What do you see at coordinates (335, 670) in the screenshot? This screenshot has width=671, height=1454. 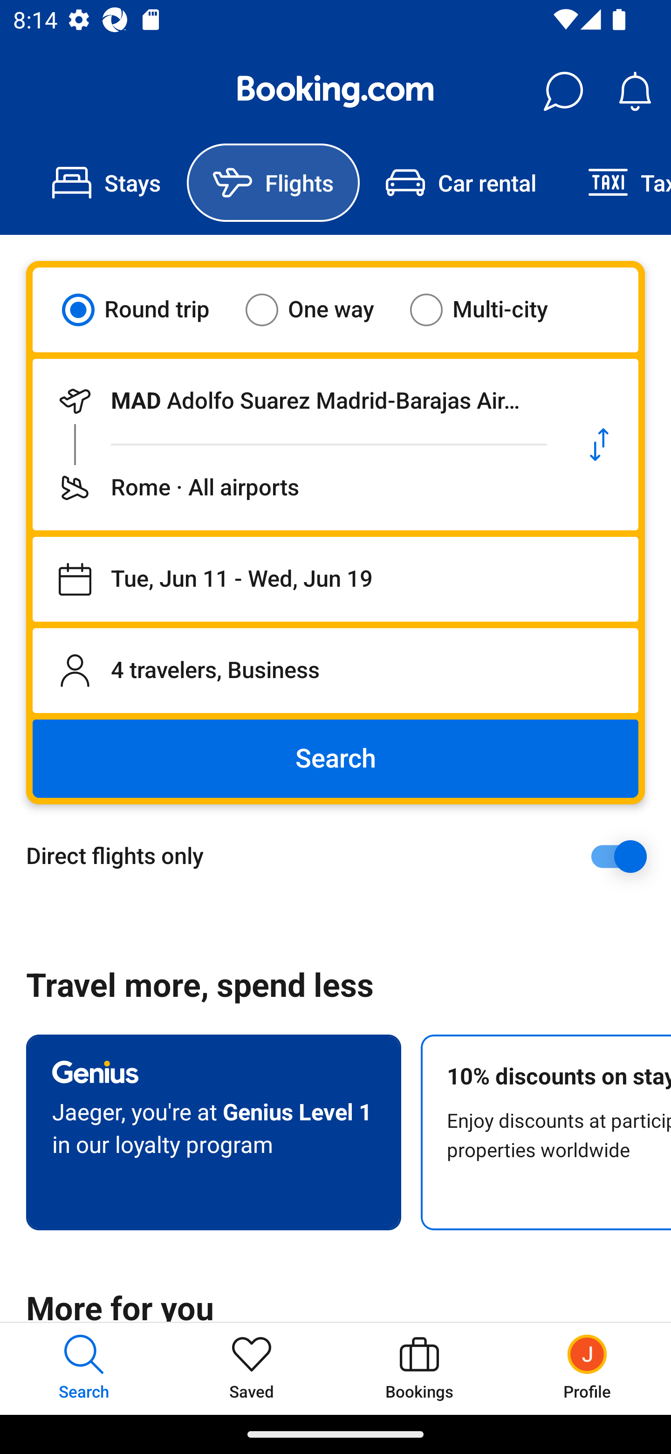 I see `4 travelers, Business` at bounding box center [335, 670].